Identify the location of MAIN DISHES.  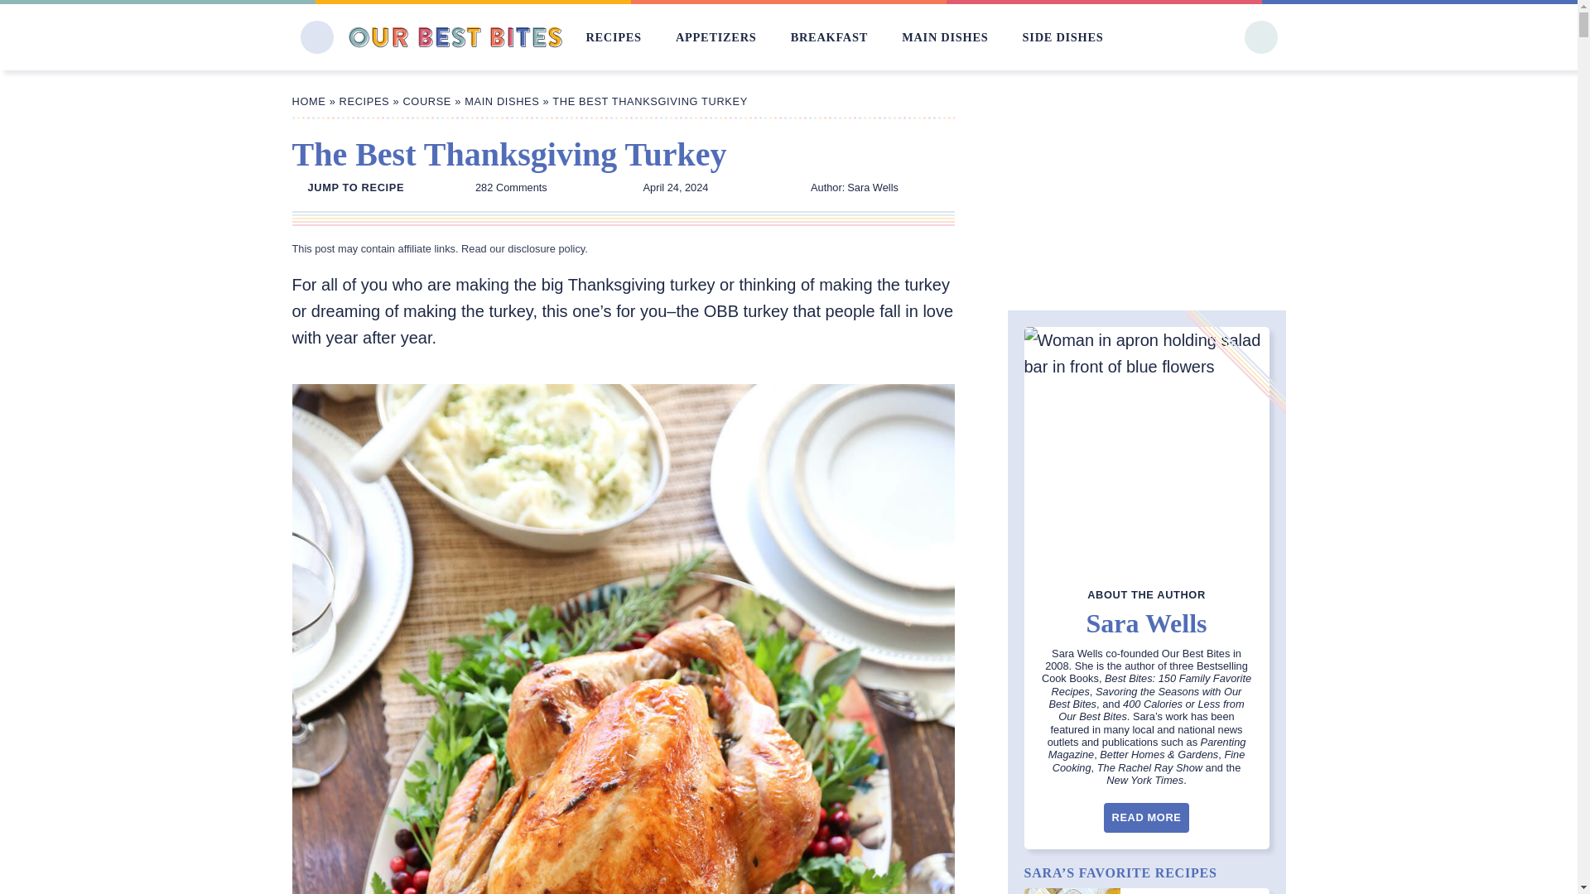
(944, 36).